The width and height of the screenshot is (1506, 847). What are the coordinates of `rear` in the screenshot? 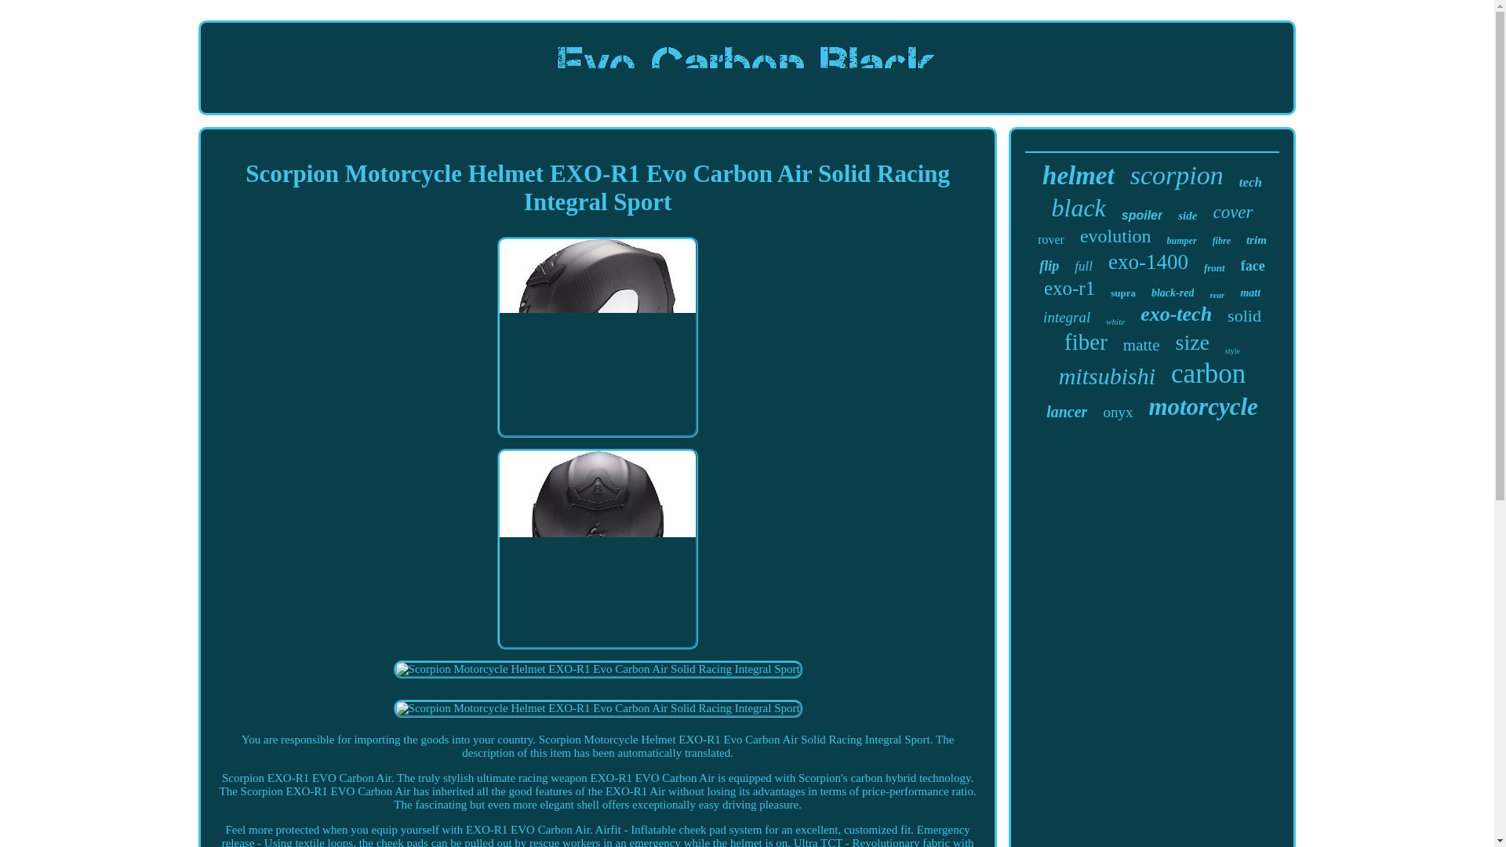 It's located at (1216, 295).